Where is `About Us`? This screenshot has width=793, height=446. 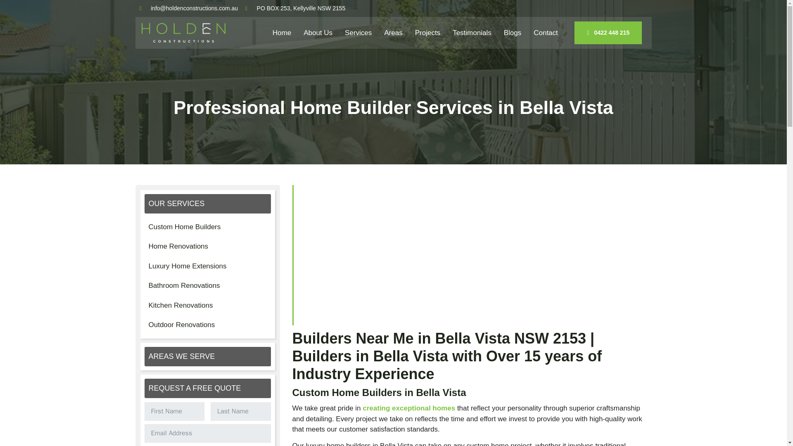
About Us is located at coordinates (318, 33).